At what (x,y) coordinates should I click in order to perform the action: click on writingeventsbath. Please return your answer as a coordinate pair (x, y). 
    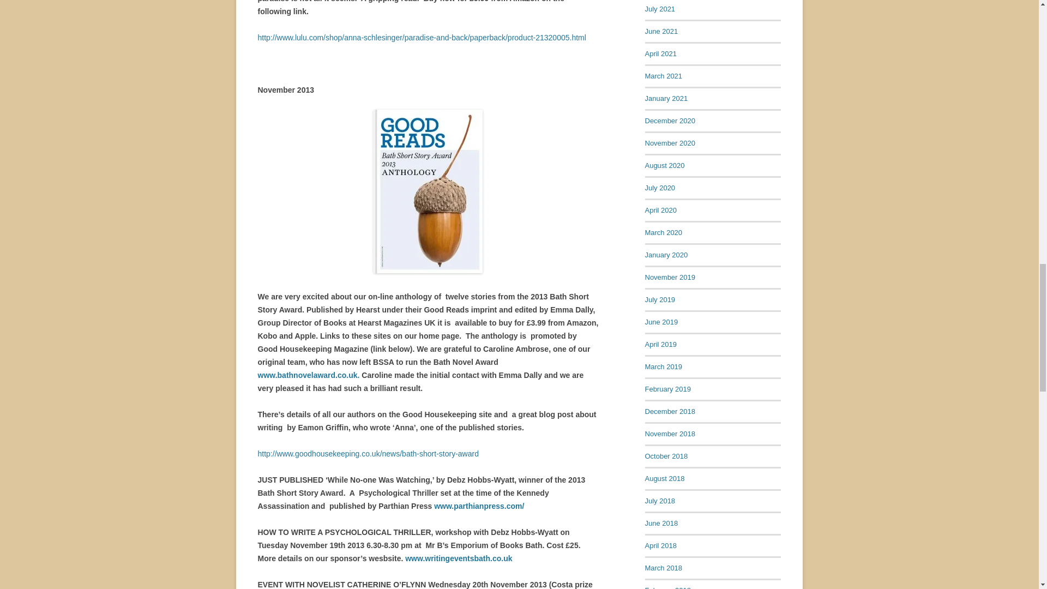
    Looking at the image, I should click on (458, 558).